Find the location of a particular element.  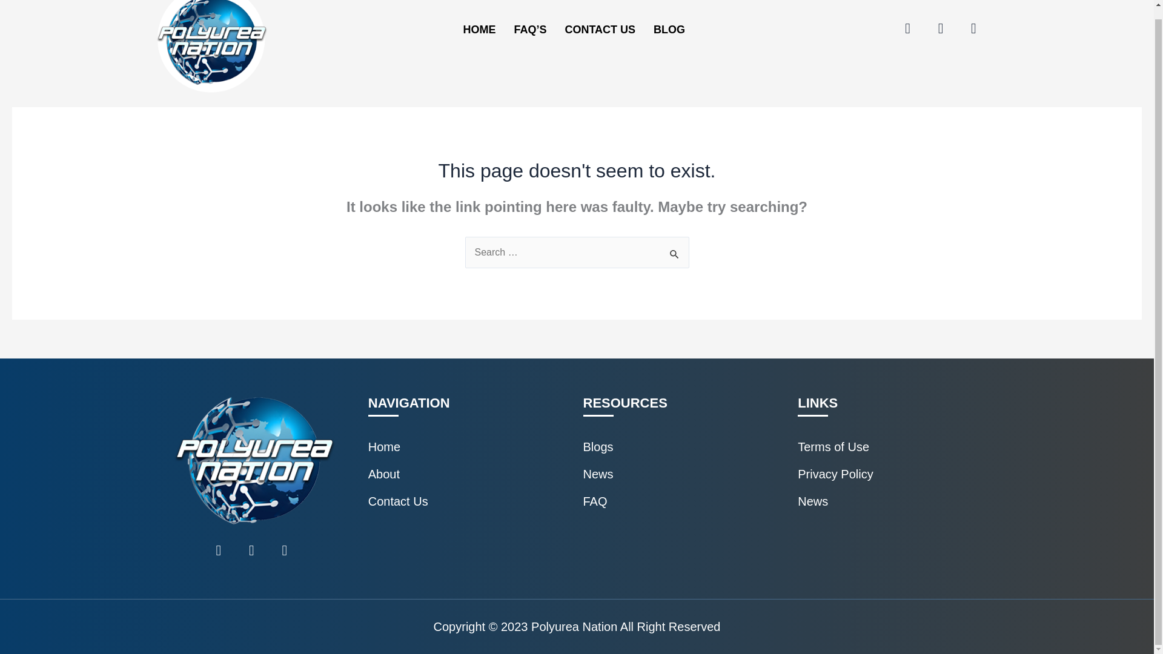

HOME is located at coordinates (479, 30).